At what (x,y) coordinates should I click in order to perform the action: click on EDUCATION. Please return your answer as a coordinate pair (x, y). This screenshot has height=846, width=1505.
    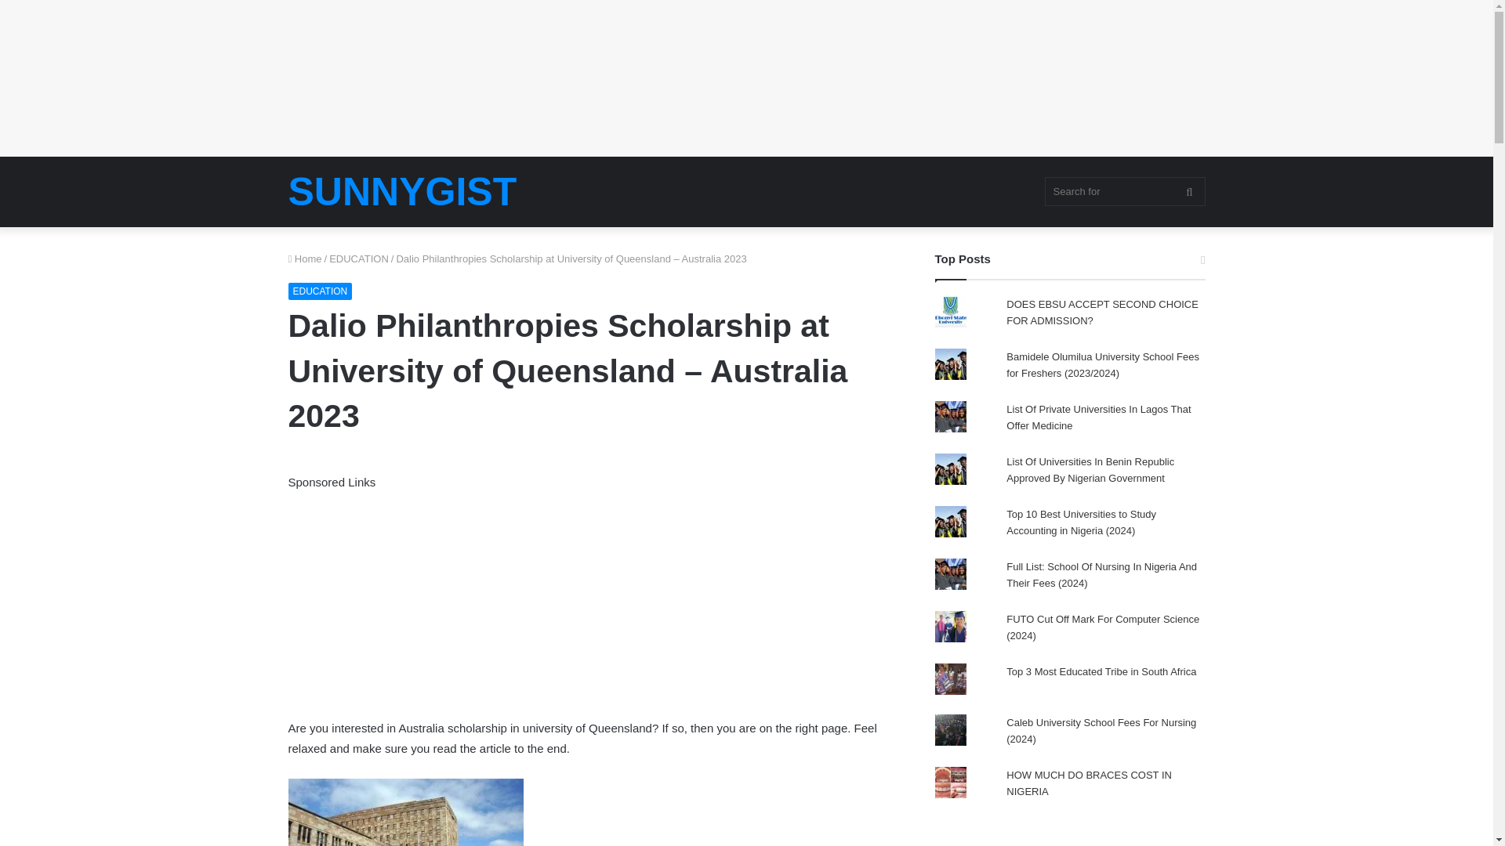
    Looking at the image, I should click on (359, 258).